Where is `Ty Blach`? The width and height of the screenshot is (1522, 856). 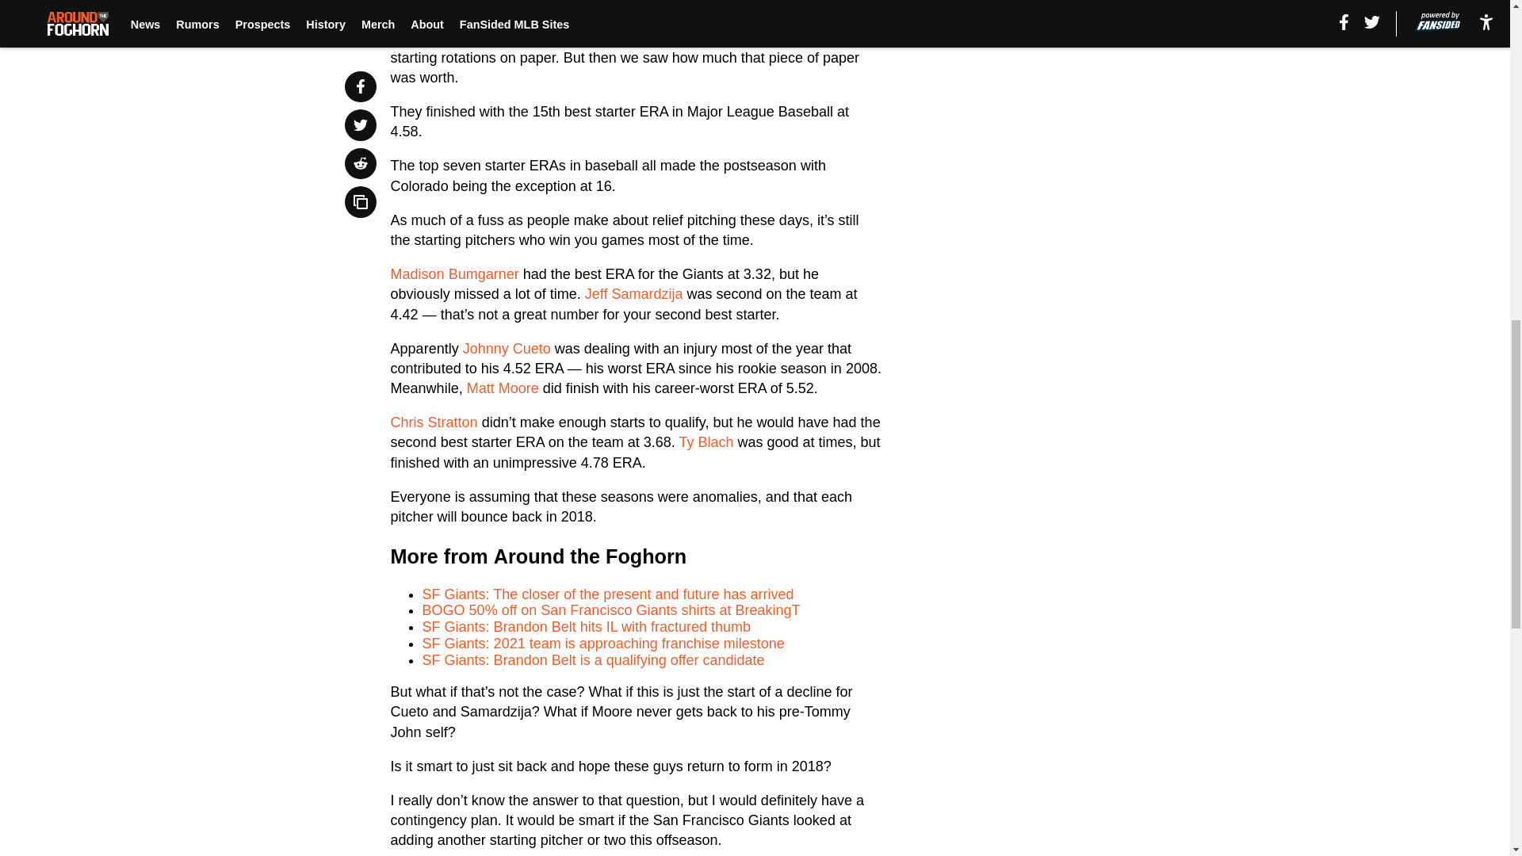 Ty Blach is located at coordinates (706, 442).